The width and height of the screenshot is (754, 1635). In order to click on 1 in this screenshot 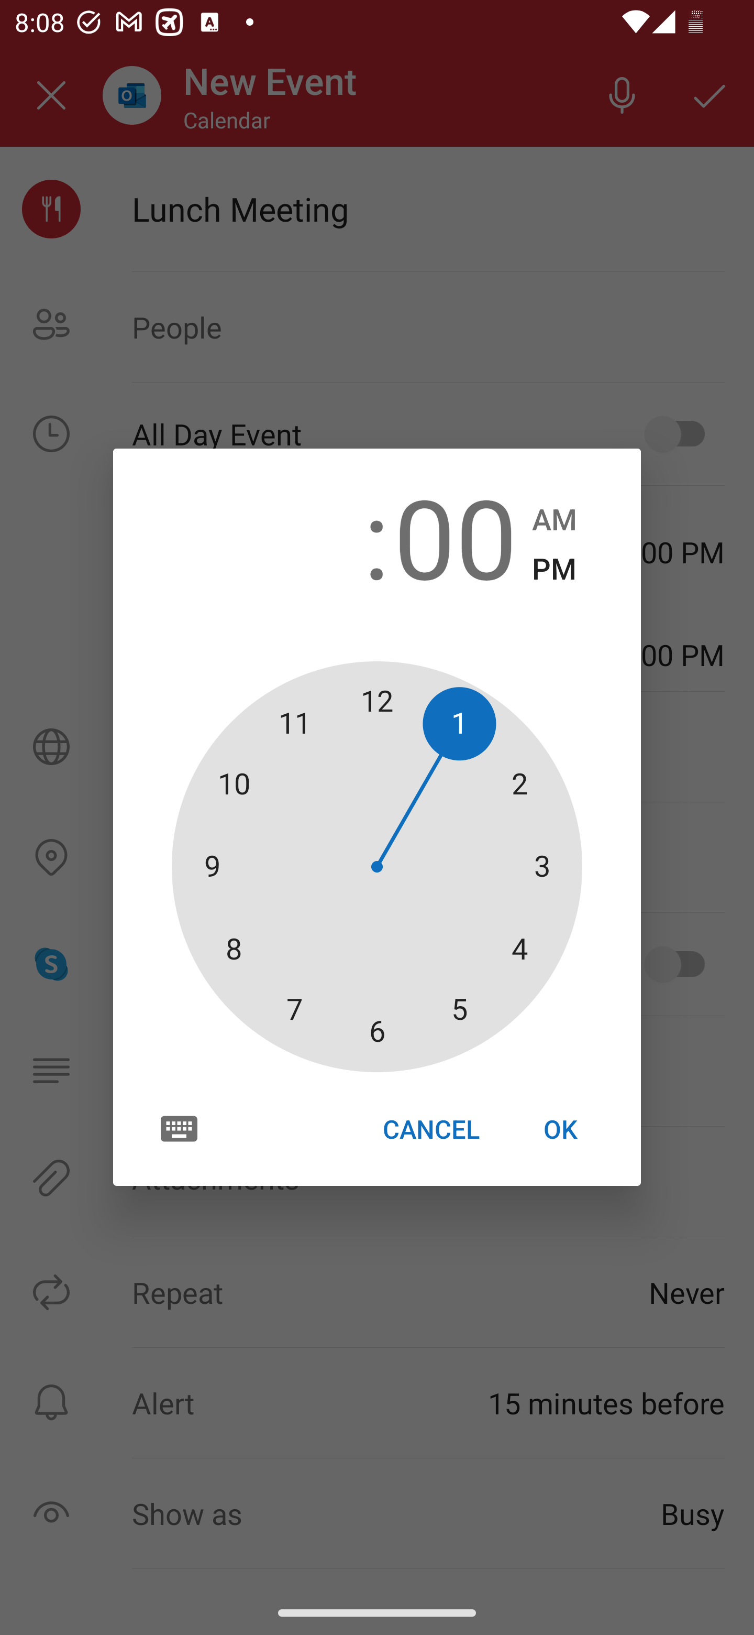, I will do `click(297, 536)`.